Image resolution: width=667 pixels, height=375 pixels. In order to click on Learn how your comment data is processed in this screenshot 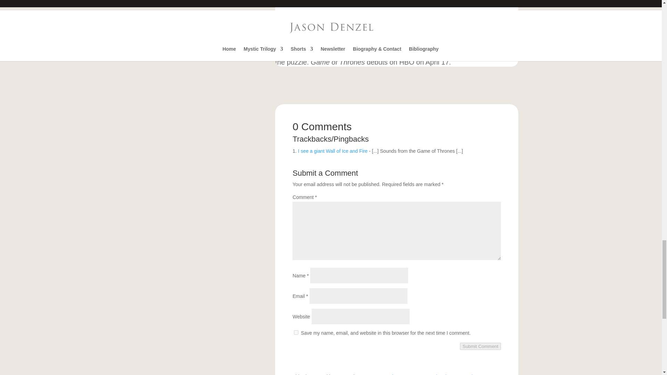, I will do `click(425, 374)`.